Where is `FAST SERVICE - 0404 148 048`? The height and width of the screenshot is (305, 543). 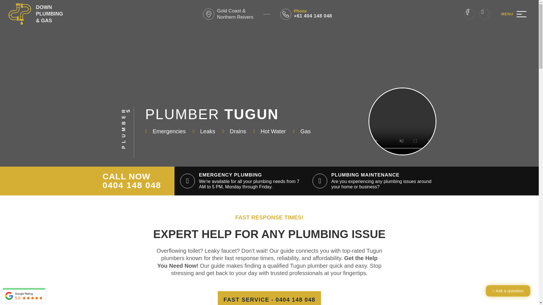 FAST SERVICE - 0404 148 048 is located at coordinates (269, 298).